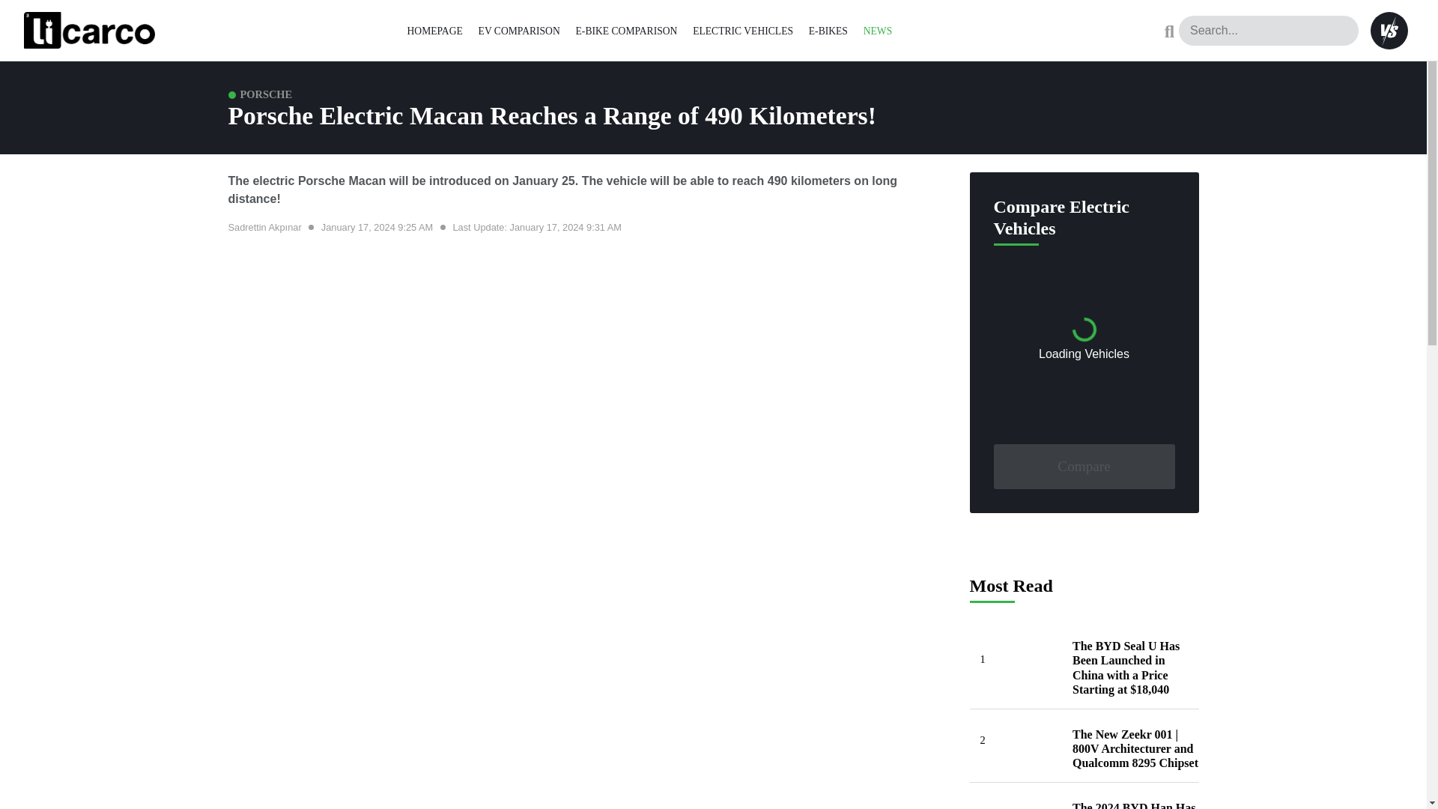  I want to click on NEWS, so click(878, 30).